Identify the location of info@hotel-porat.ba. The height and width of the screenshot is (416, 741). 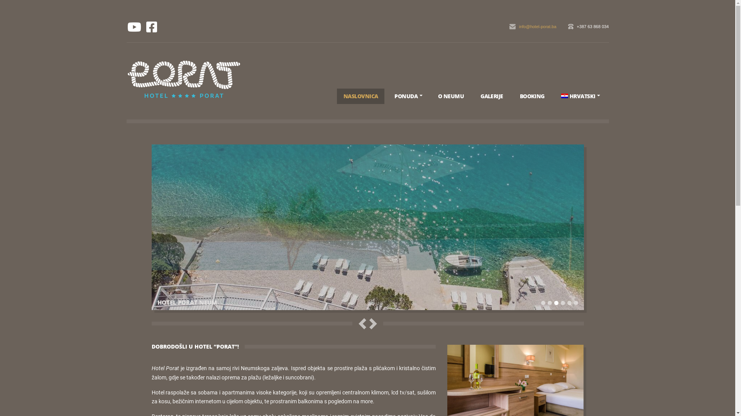
(533, 27).